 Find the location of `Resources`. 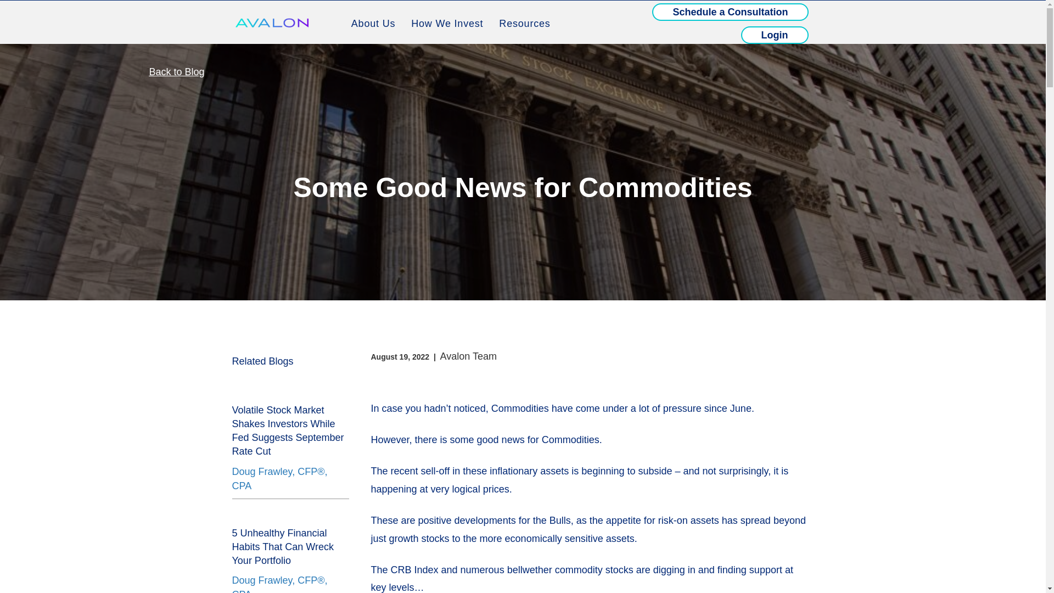

Resources is located at coordinates (524, 23).